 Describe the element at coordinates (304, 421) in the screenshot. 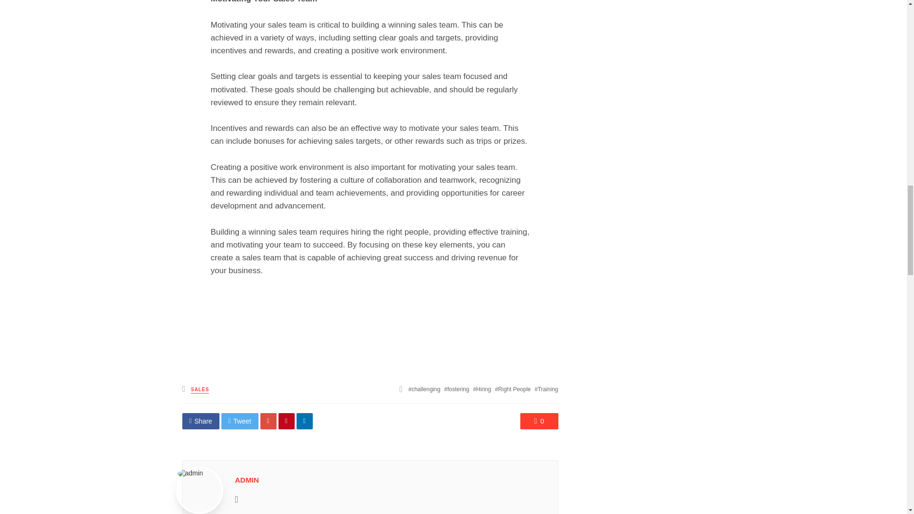

I see `Share on Linkedin` at that location.